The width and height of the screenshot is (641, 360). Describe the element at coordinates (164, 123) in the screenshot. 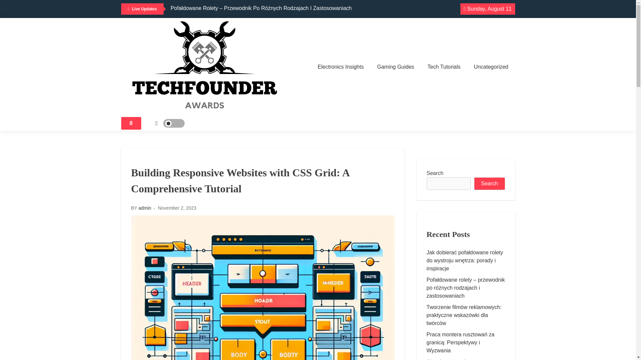

I see `techfounderawards` at that location.